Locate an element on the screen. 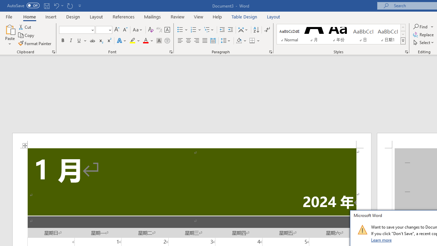 The width and height of the screenshot is (437, 246). Italic is located at coordinates (71, 41).